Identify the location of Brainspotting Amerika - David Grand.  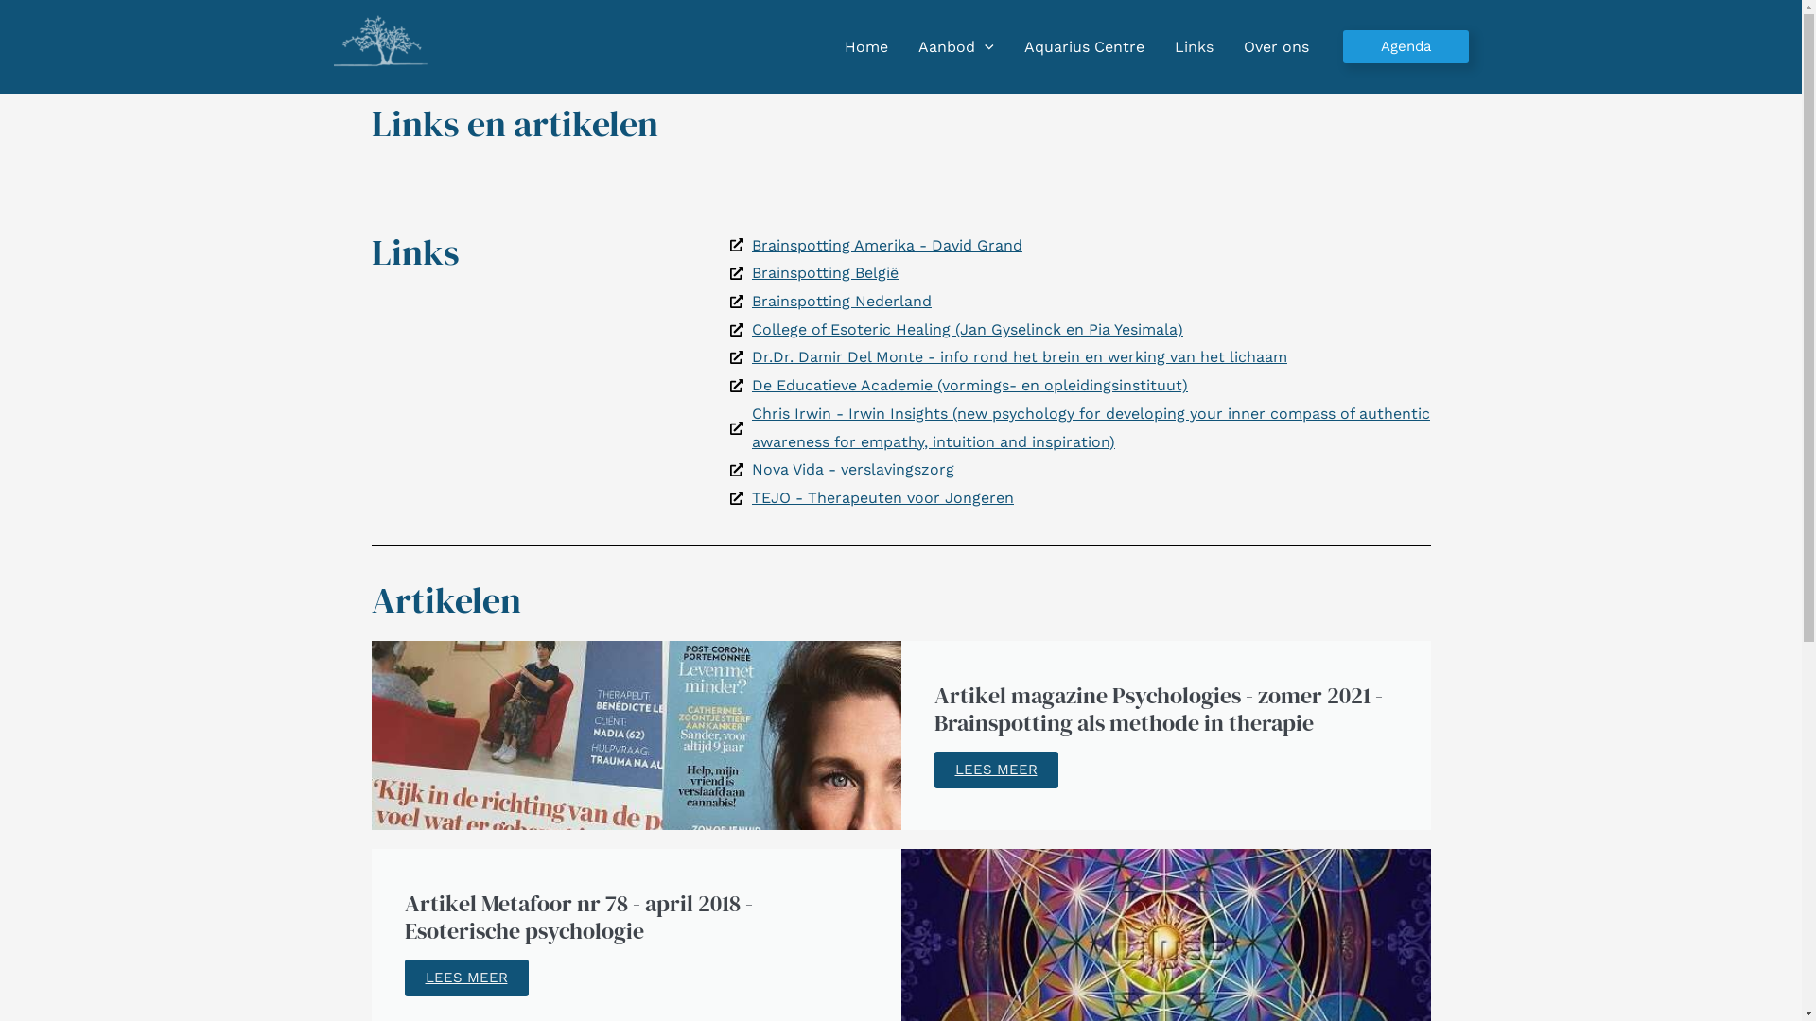
(1080, 246).